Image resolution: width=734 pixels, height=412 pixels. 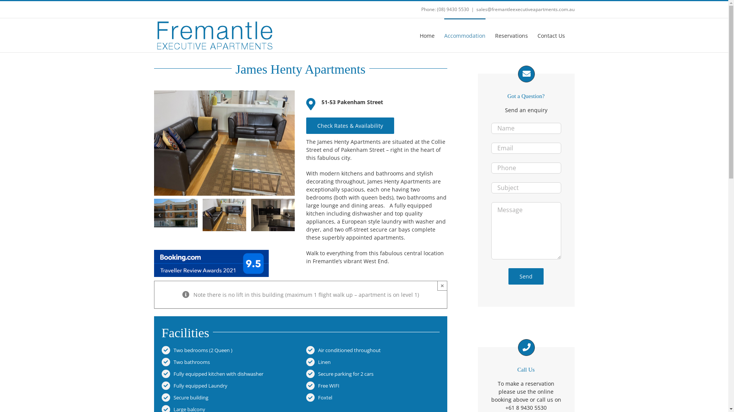 I want to click on Check Rates & Availability, so click(x=350, y=126).